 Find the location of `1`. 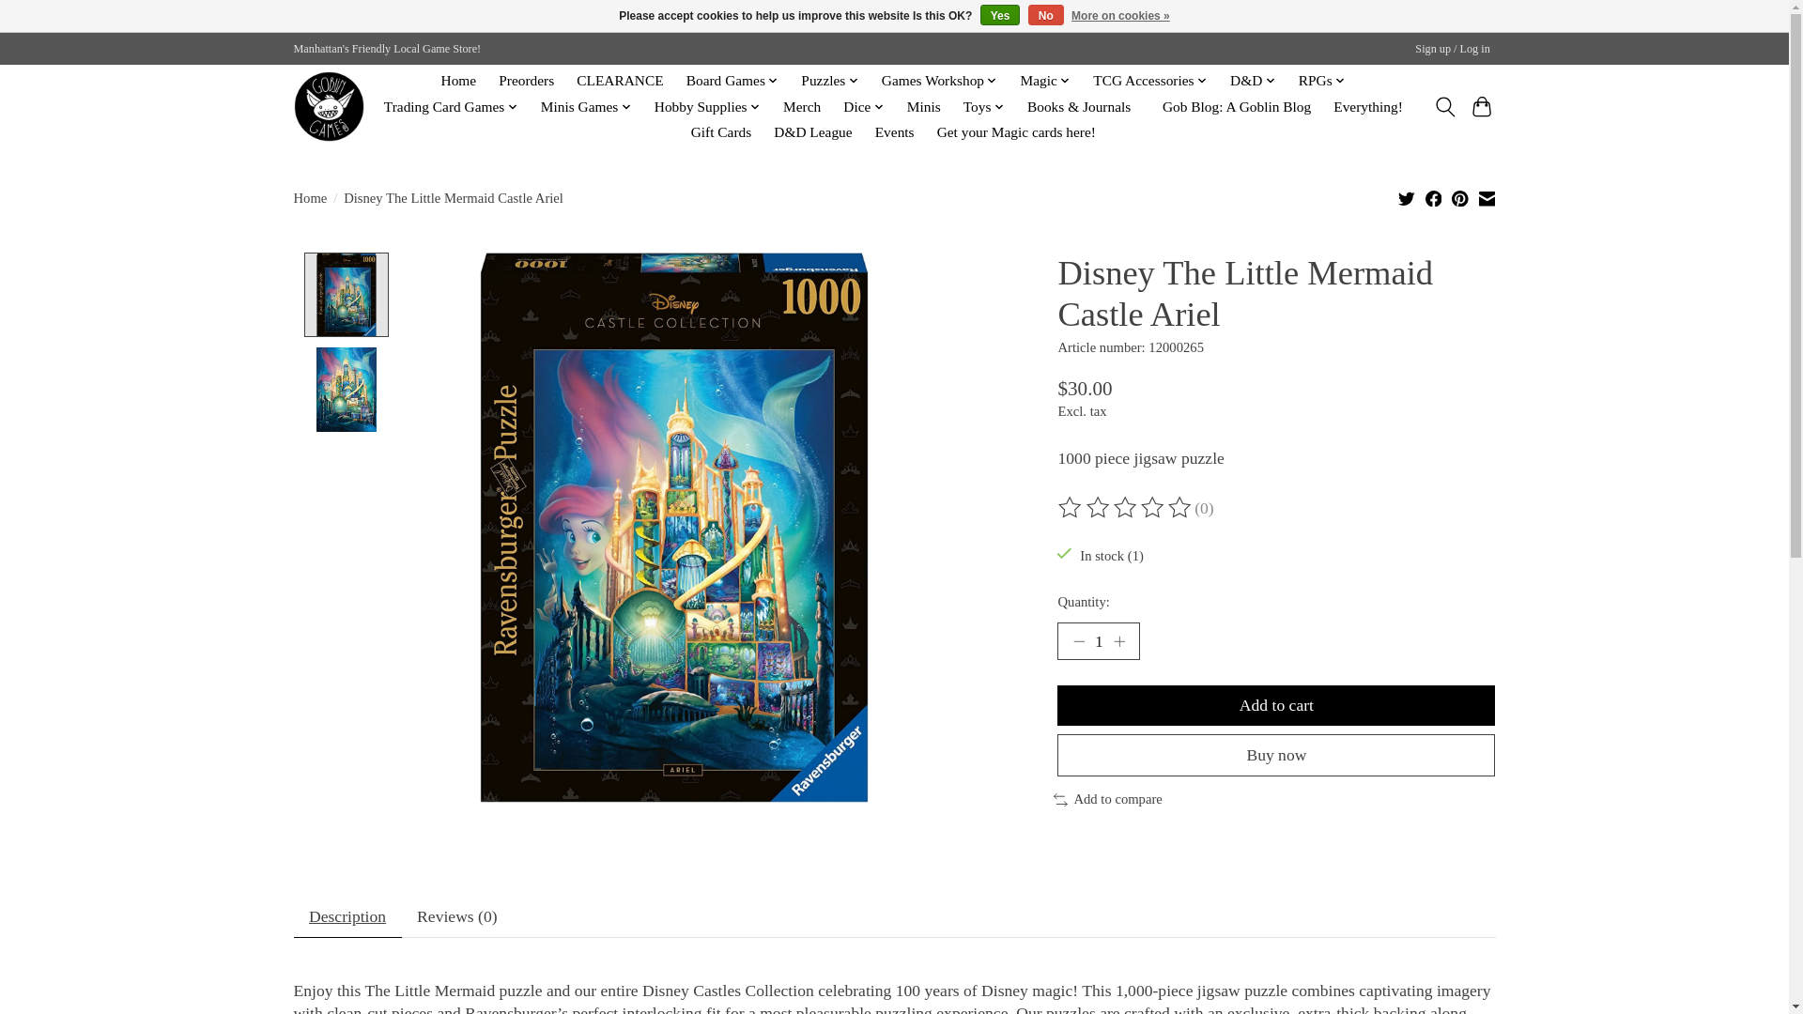

1 is located at coordinates (1098, 641).